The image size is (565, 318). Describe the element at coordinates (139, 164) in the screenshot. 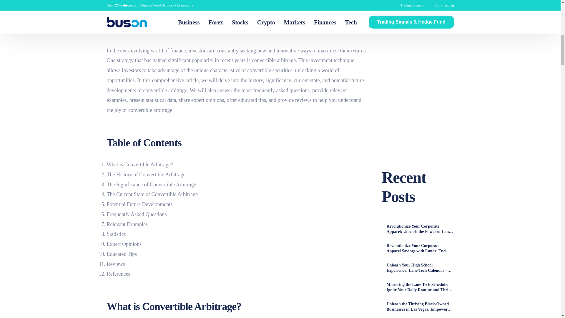

I see `What is Convertible Arbitrage?` at that location.